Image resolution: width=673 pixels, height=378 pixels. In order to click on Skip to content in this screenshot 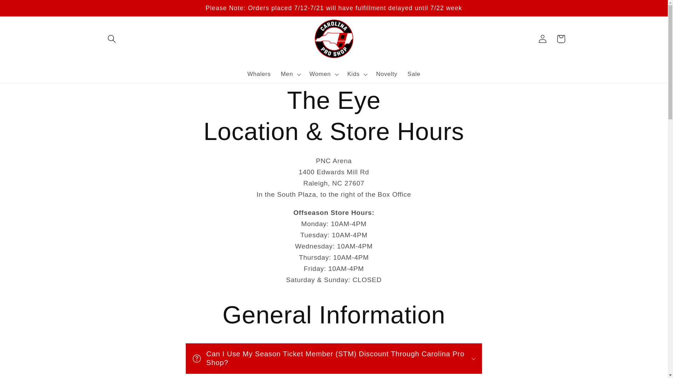, I will do `click(25, 9)`.